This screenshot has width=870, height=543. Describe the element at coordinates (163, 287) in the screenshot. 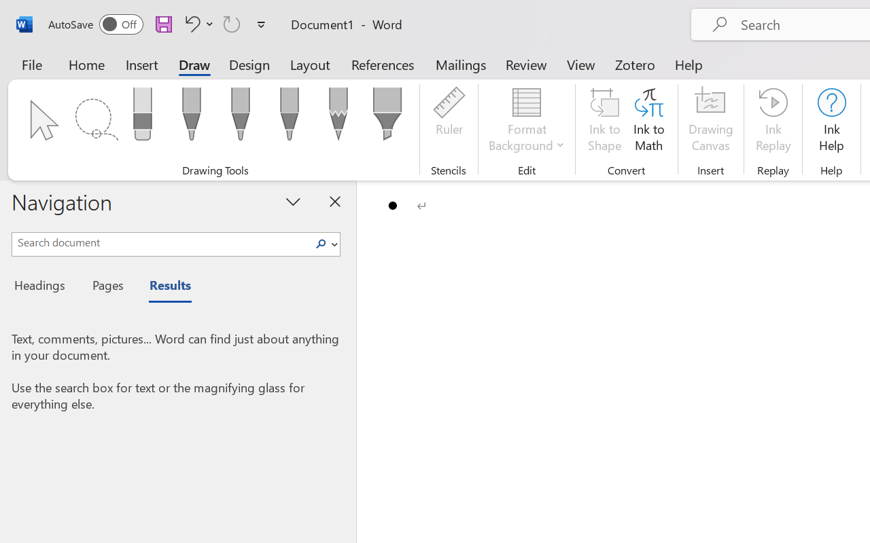

I see `Results` at that location.